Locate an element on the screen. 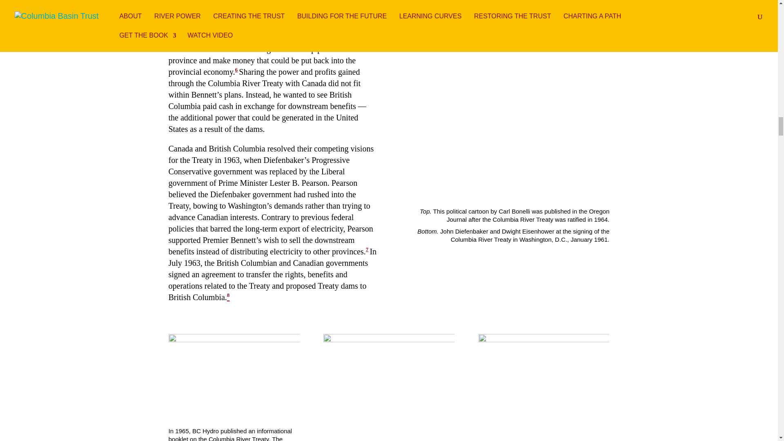  p23-C is located at coordinates (234, 374).